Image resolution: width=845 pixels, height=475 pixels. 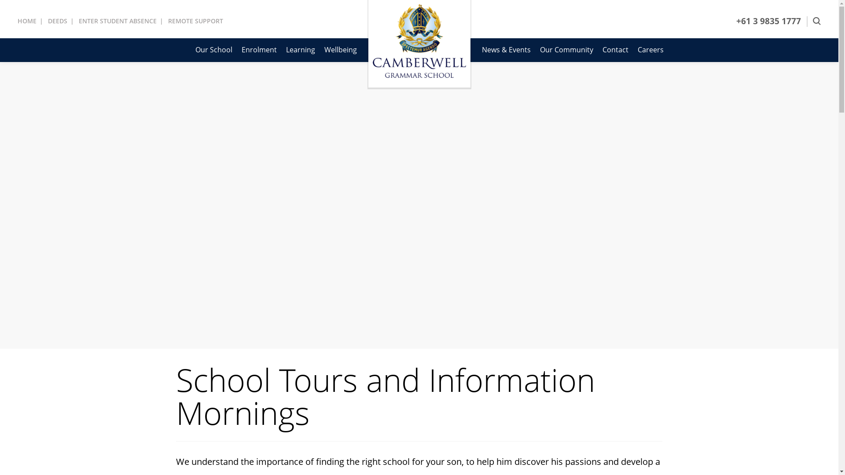 I want to click on News & Events, so click(x=506, y=50).